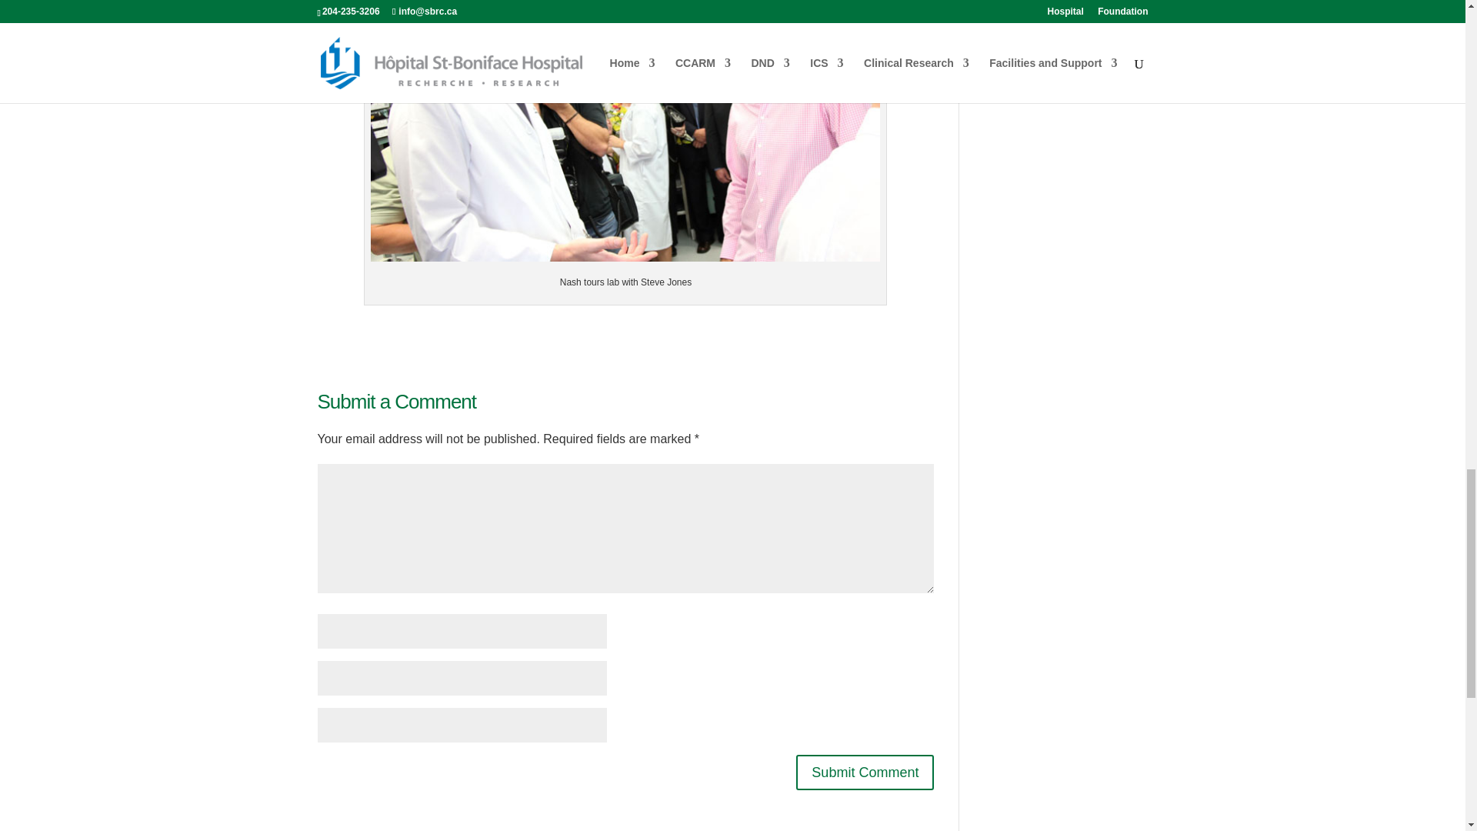  Describe the element at coordinates (865, 772) in the screenshot. I see `Submit Comment` at that location.